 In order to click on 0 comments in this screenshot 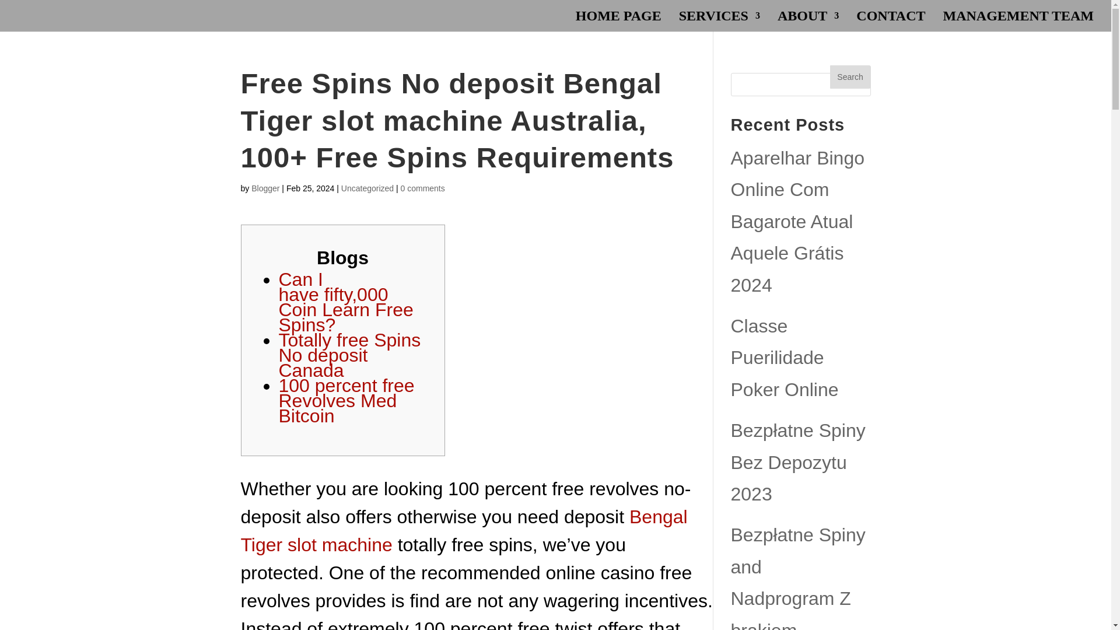, I will do `click(422, 188)`.